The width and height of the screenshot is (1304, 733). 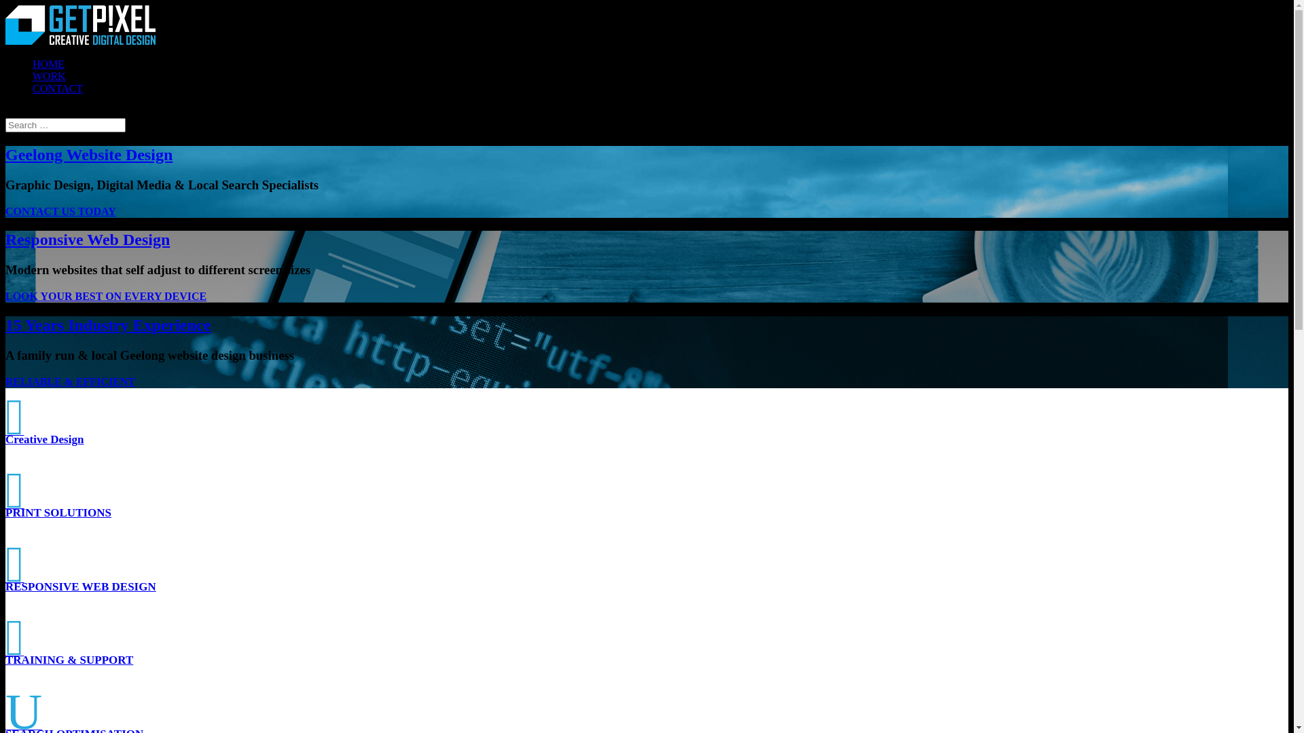 I want to click on Creative Design, so click(x=44, y=440).